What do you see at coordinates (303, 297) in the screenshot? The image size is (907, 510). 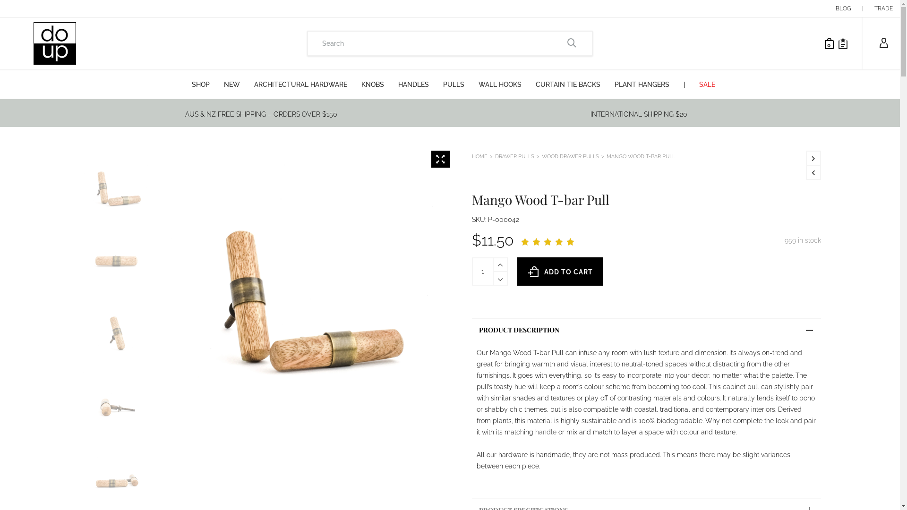 I see `DSC 1657 Mango wood and antique banding pull` at bounding box center [303, 297].